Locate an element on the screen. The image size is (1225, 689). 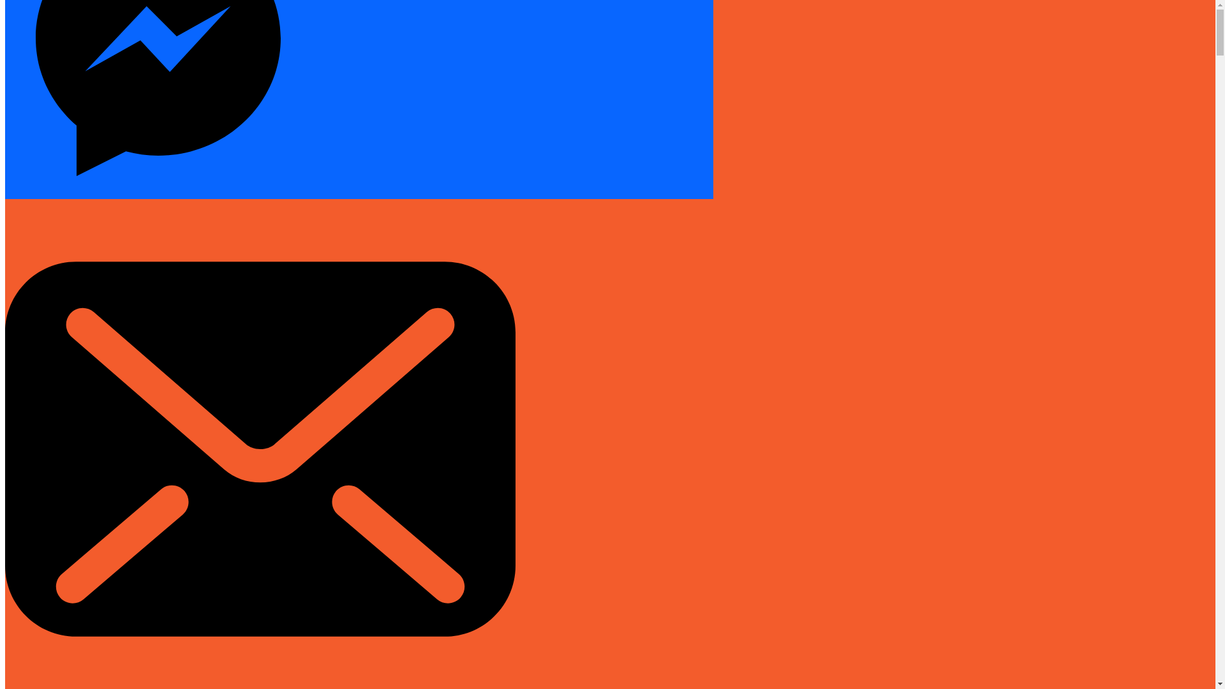
Easy rider Ha Giang is located at coordinates (102, 333).